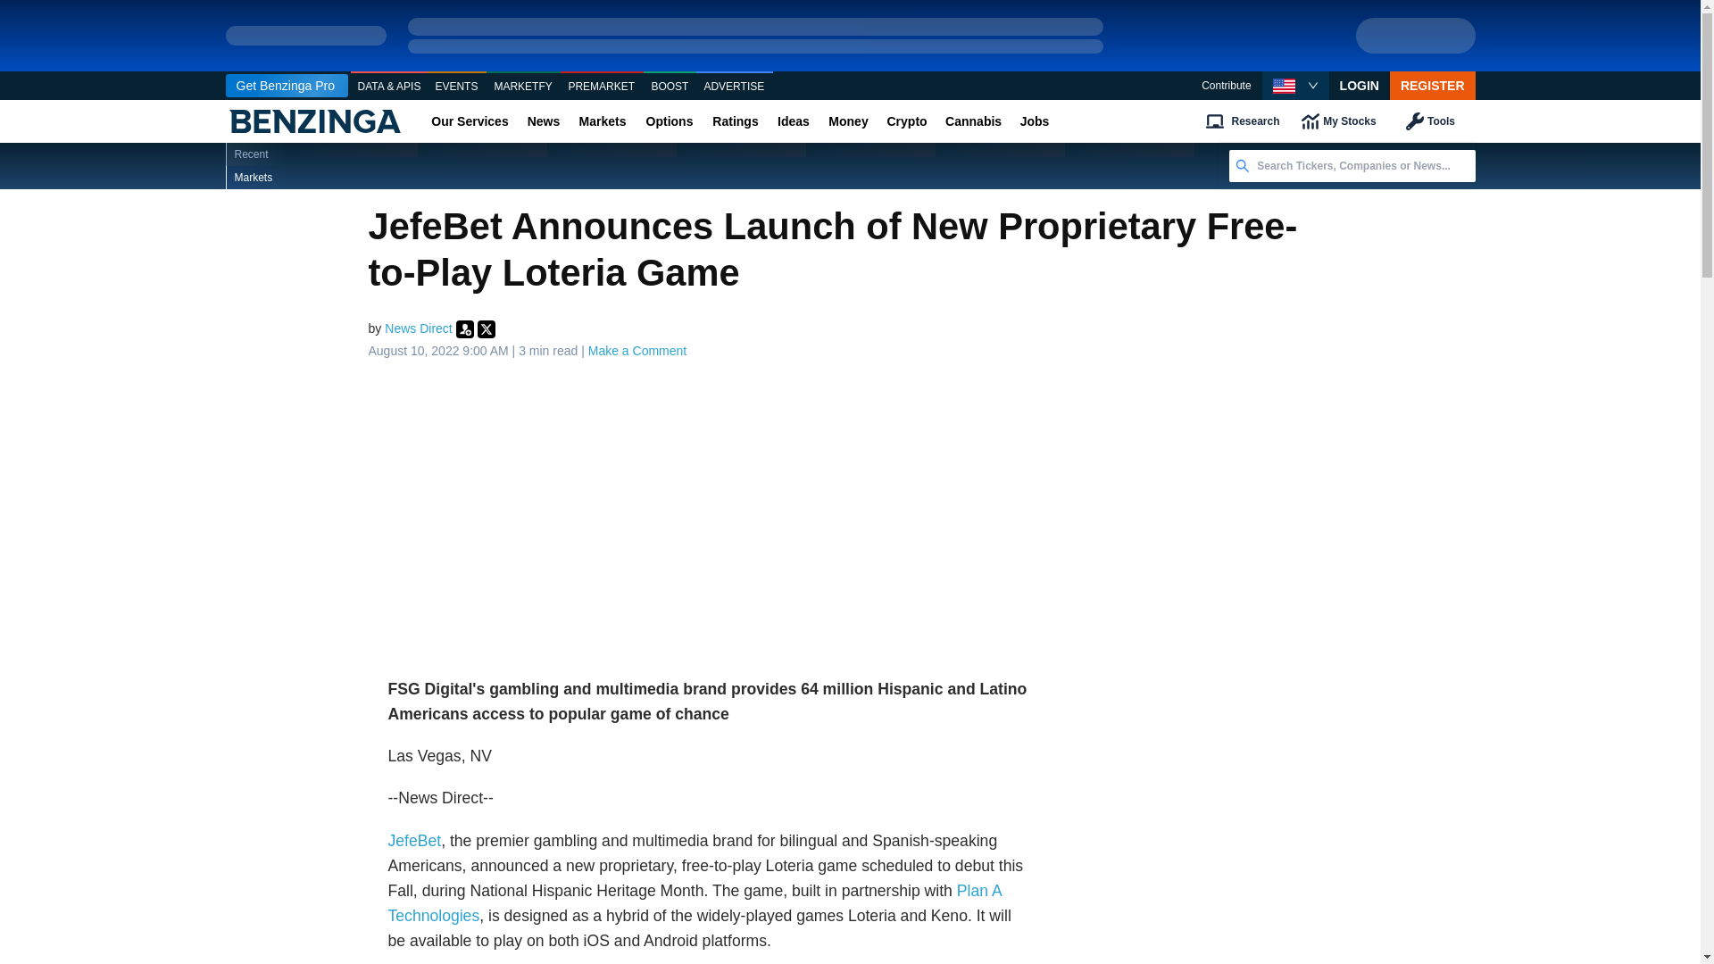 The width and height of the screenshot is (1714, 964). Describe the element at coordinates (523, 87) in the screenshot. I see `MARKETFY` at that location.